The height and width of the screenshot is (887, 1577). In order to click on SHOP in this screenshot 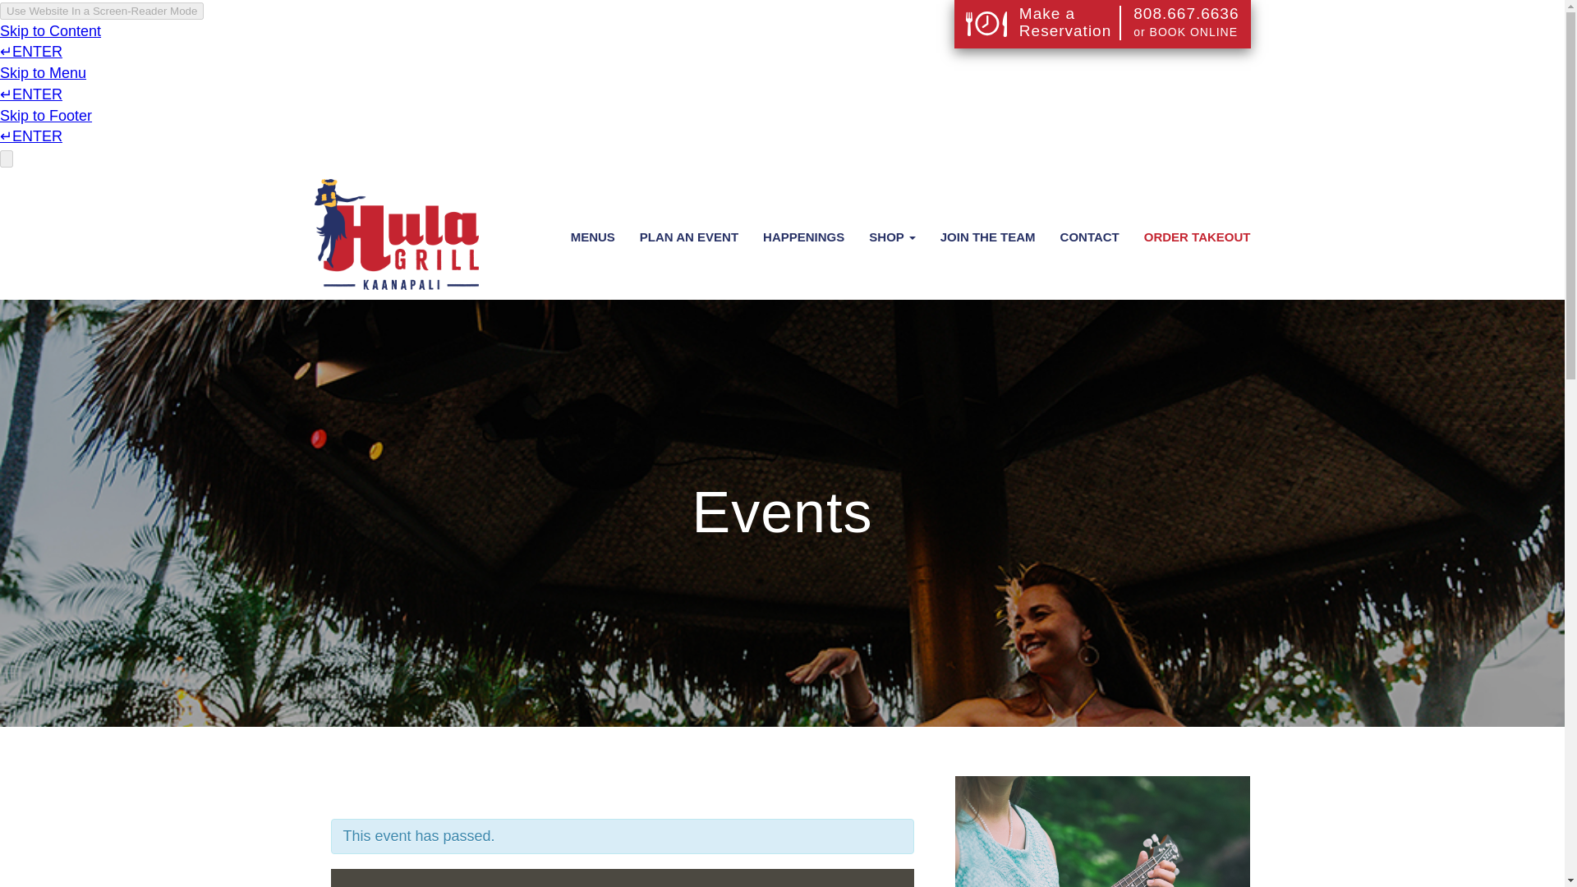, I will do `click(891, 237)`.